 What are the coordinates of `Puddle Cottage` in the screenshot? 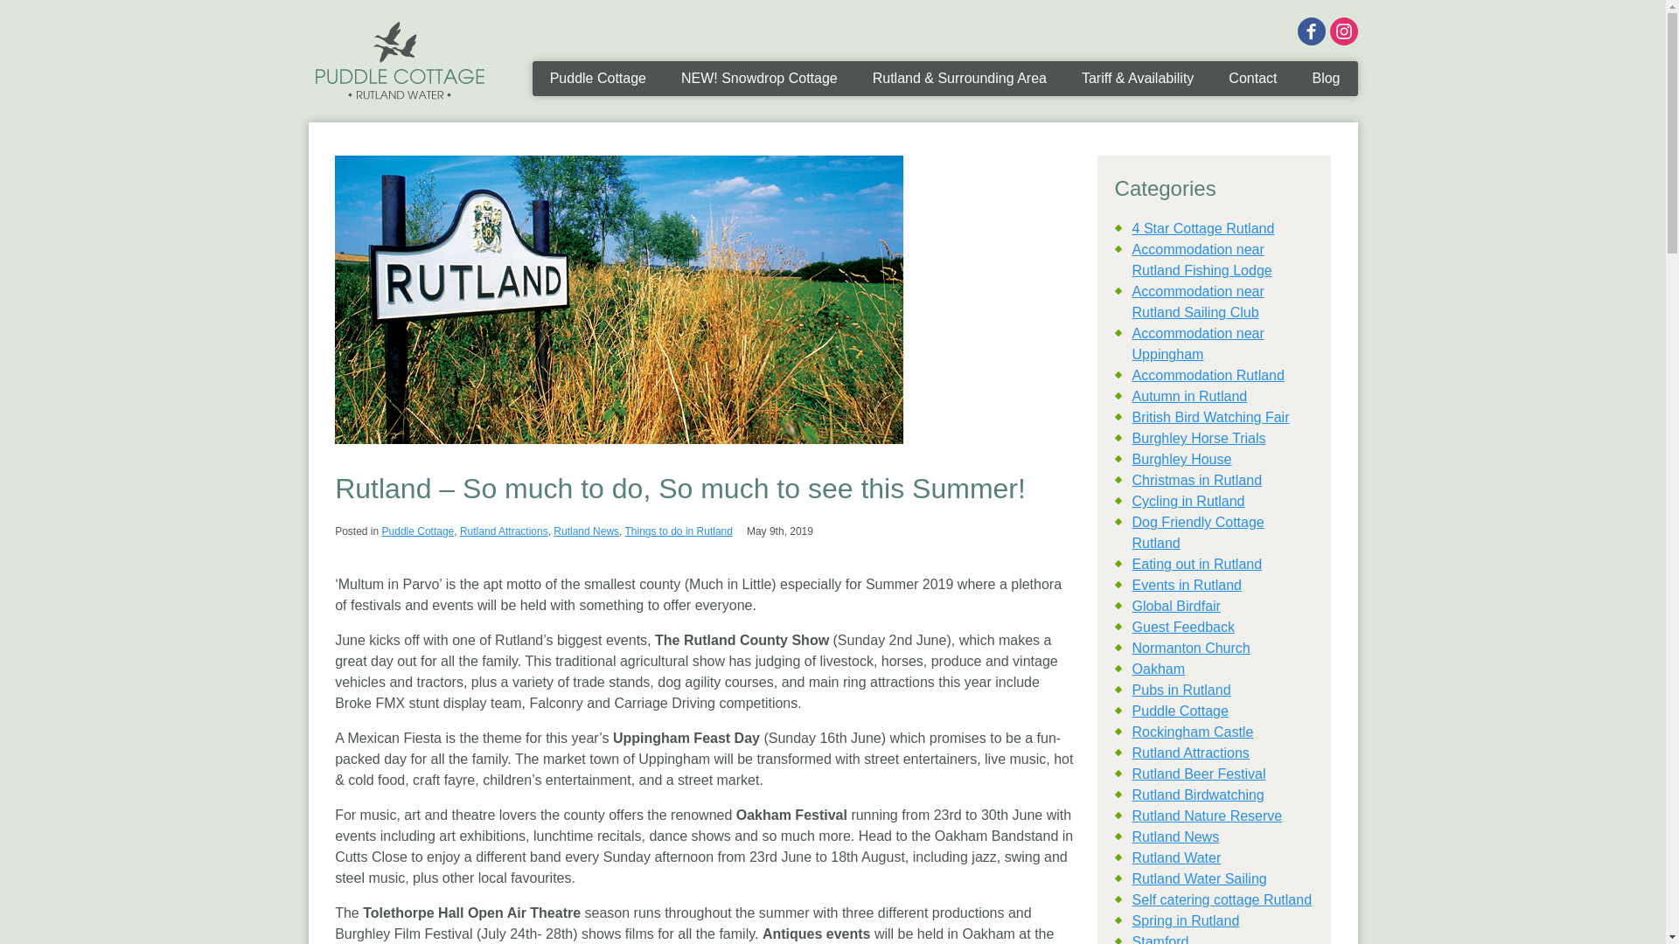 It's located at (1181, 710).